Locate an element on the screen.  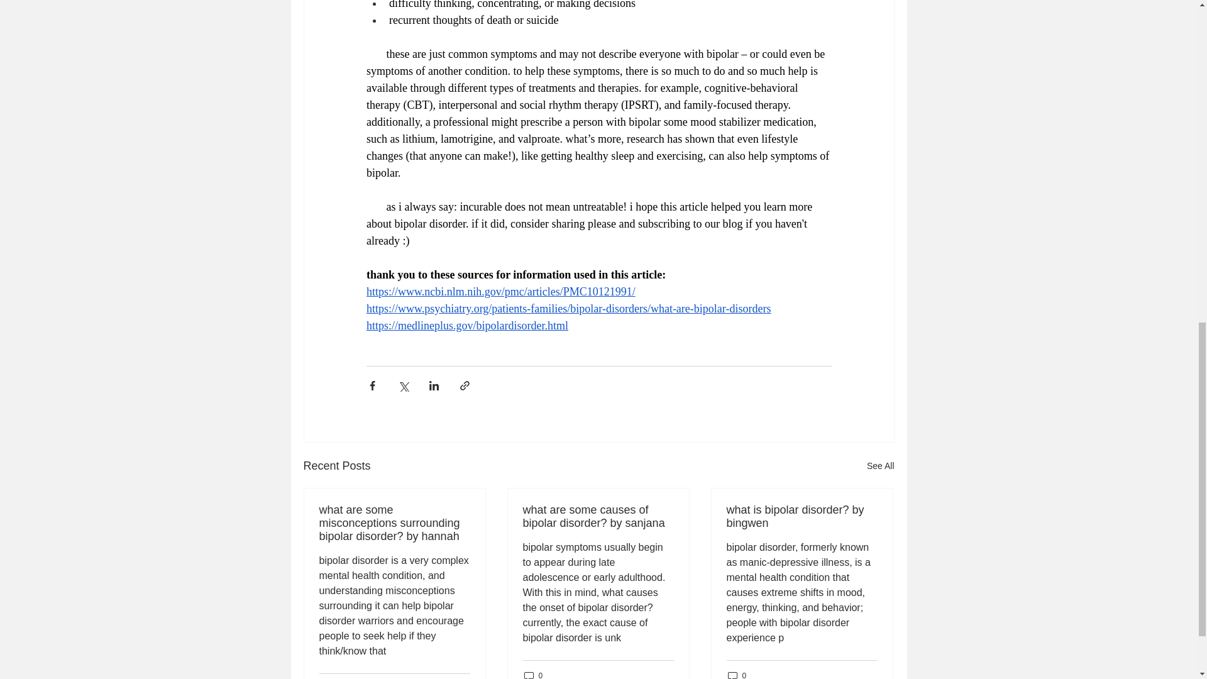
what are some causes of bipolar disorder? by sanjana is located at coordinates (598, 517).